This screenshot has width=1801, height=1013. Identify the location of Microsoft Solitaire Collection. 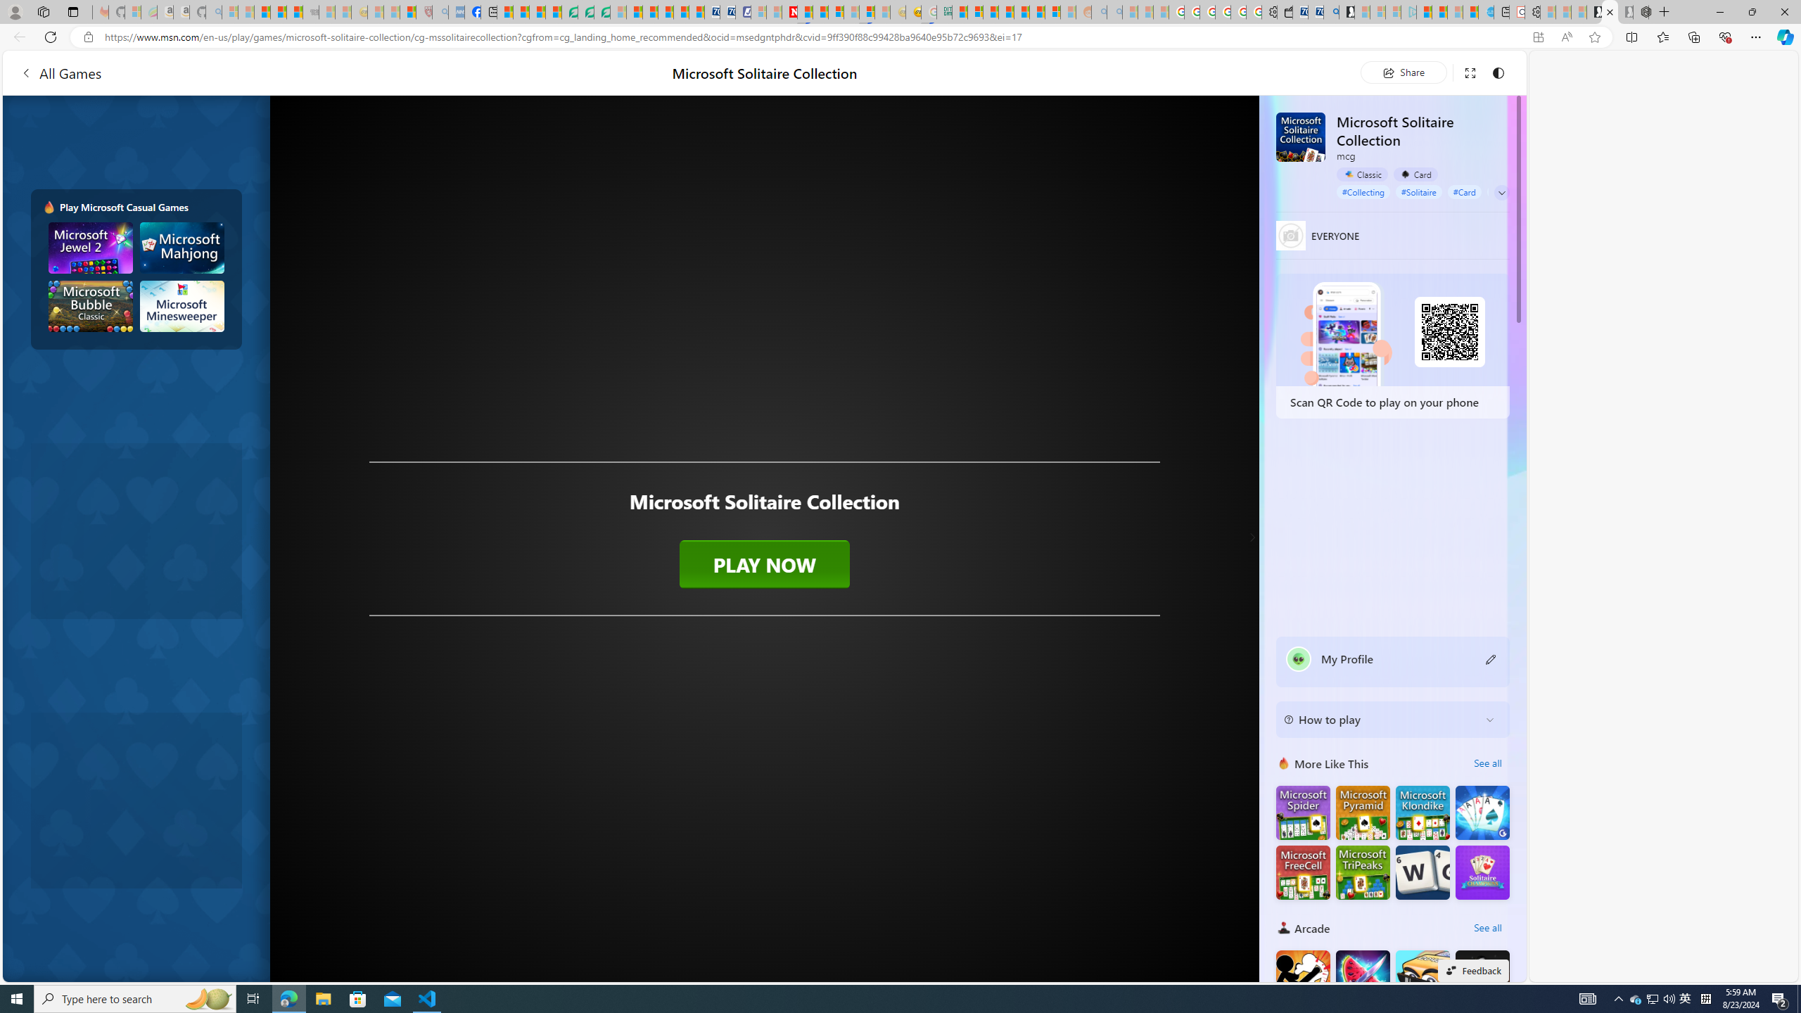
(1302, 136).